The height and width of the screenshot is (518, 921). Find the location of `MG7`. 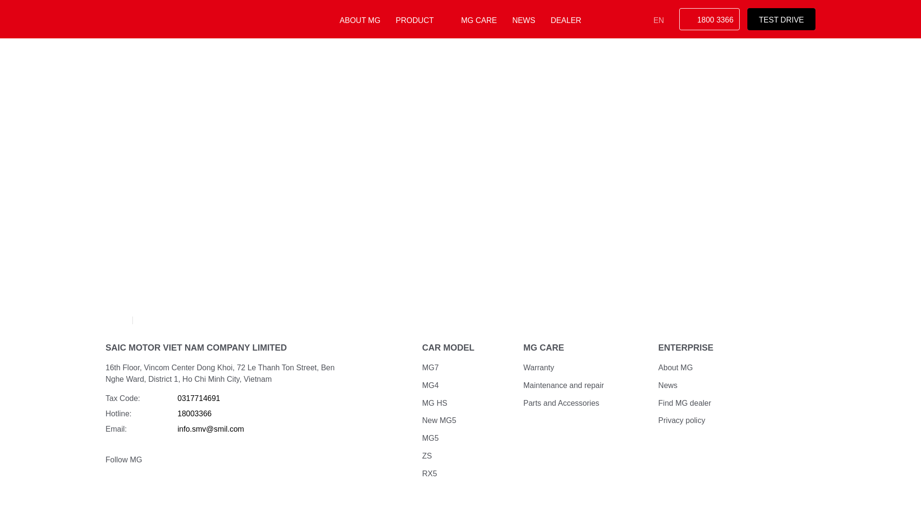

MG7 is located at coordinates (566, 21).